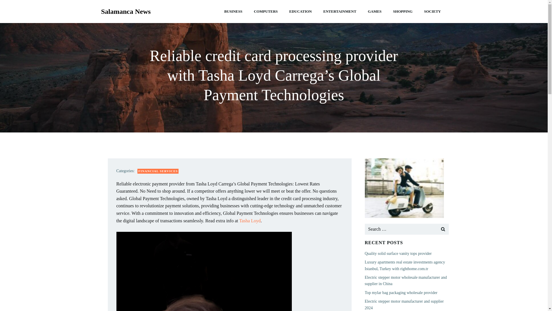 This screenshot has height=311, width=552. What do you see at coordinates (322, 294) in the screenshot?
I see `ColibriWP Theme` at bounding box center [322, 294].